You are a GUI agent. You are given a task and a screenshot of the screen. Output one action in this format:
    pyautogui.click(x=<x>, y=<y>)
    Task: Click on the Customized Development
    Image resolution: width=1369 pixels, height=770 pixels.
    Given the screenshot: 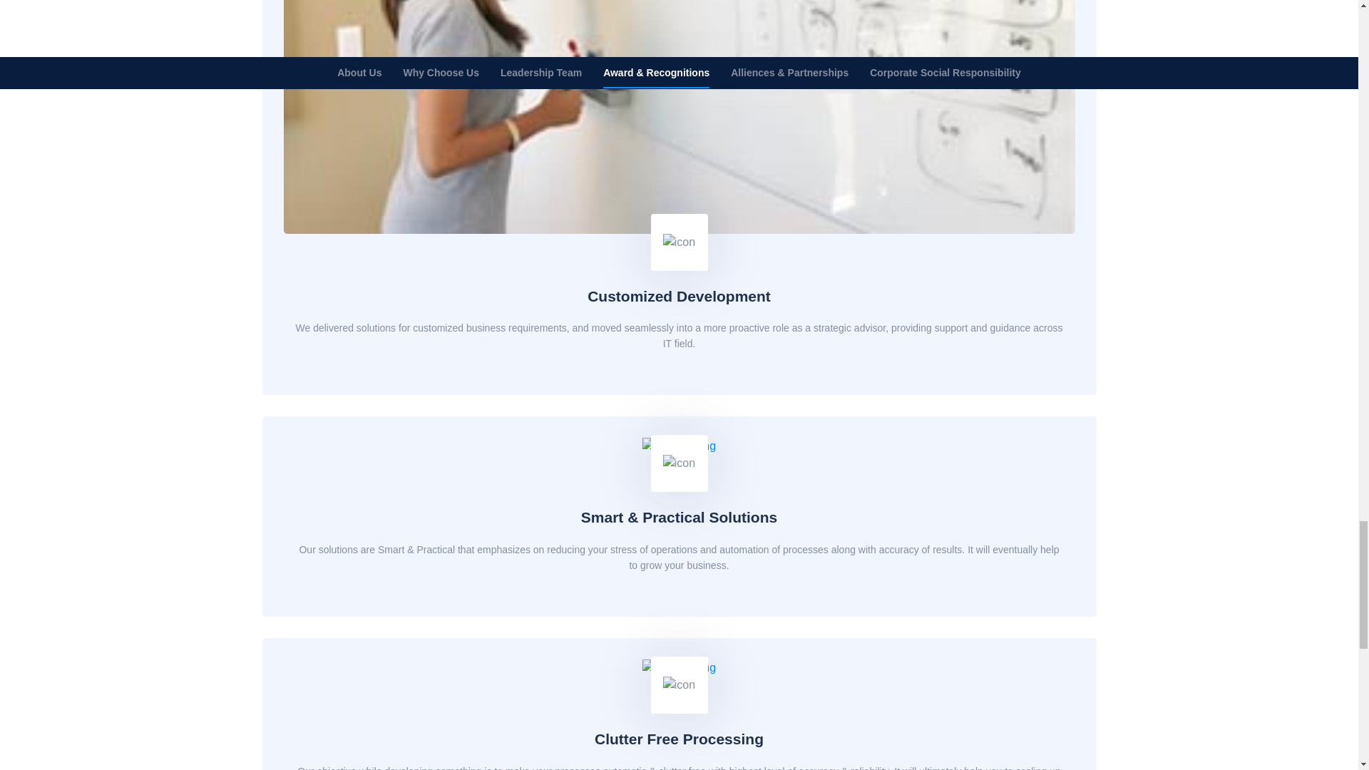 What is the action you would take?
    pyautogui.click(x=679, y=295)
    